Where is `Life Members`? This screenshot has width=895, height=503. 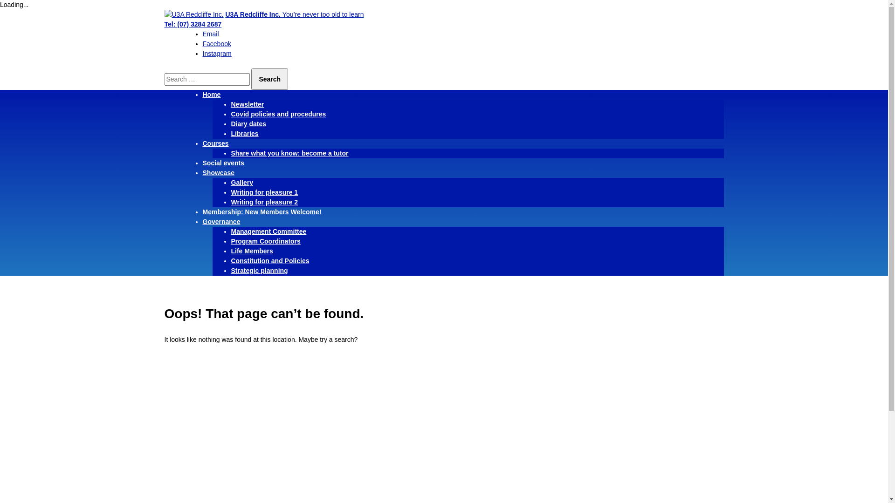
Life Members is located at coordinates (252, 251).